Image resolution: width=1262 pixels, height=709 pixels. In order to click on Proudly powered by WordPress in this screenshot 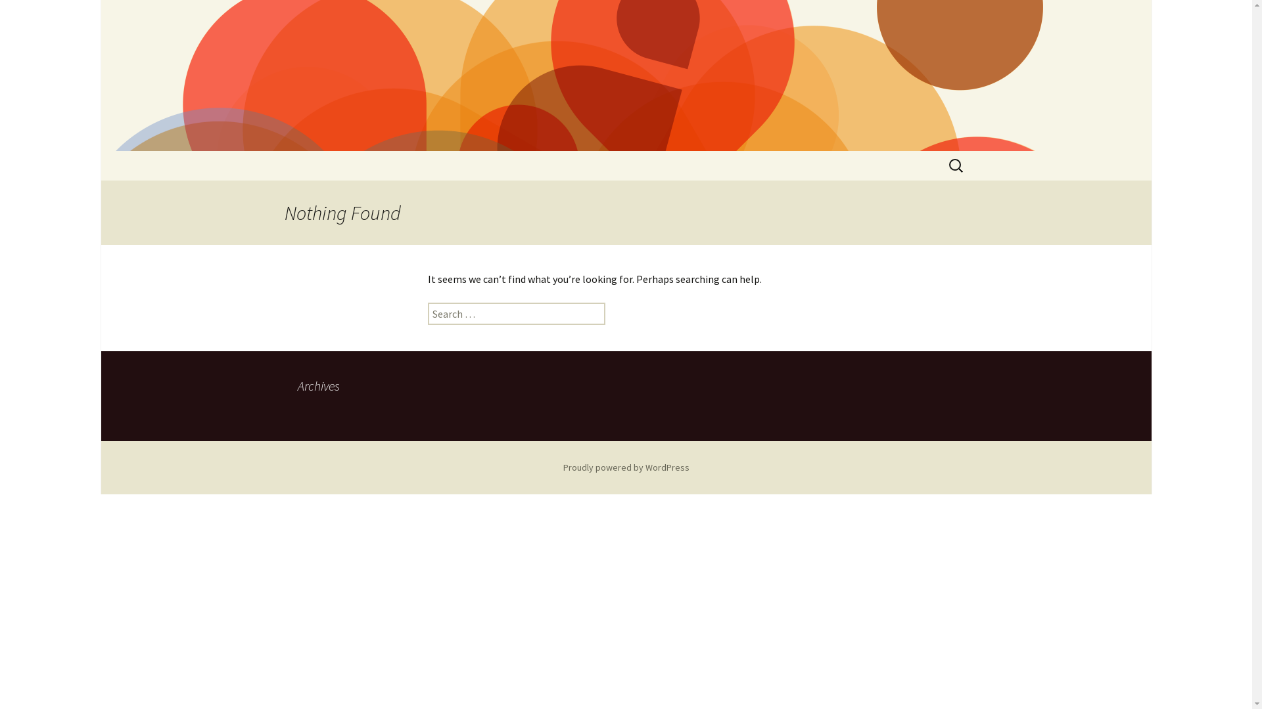, I will do `click(626, 467)`.